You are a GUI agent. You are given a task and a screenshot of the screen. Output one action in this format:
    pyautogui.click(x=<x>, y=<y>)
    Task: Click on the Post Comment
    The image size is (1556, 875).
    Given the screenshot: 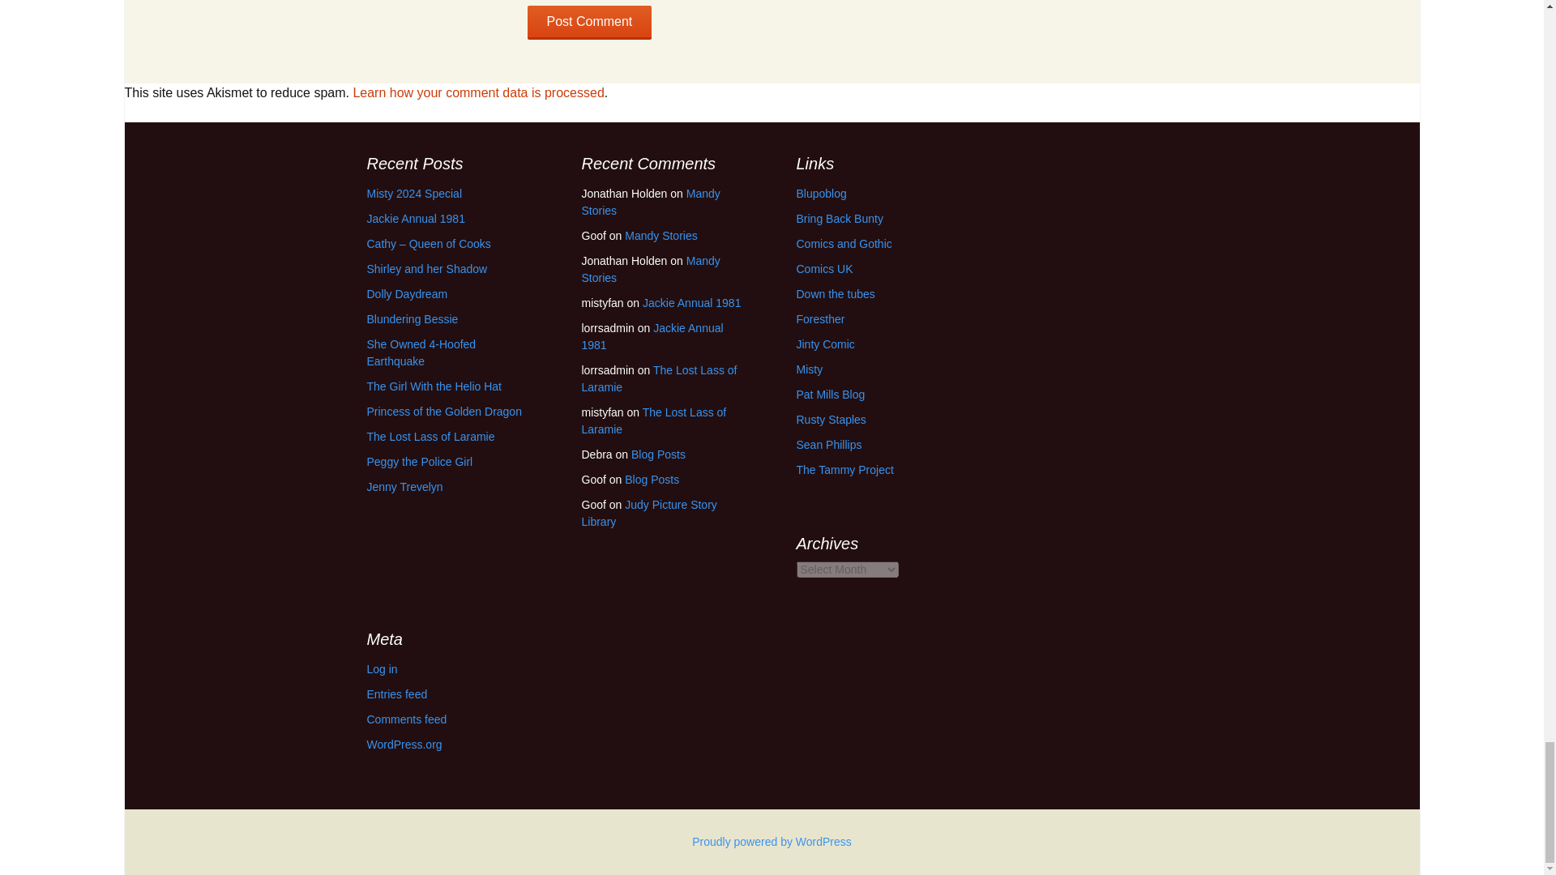 What is the action you would take?
    pyautogui.click(x=589, y=22)
    